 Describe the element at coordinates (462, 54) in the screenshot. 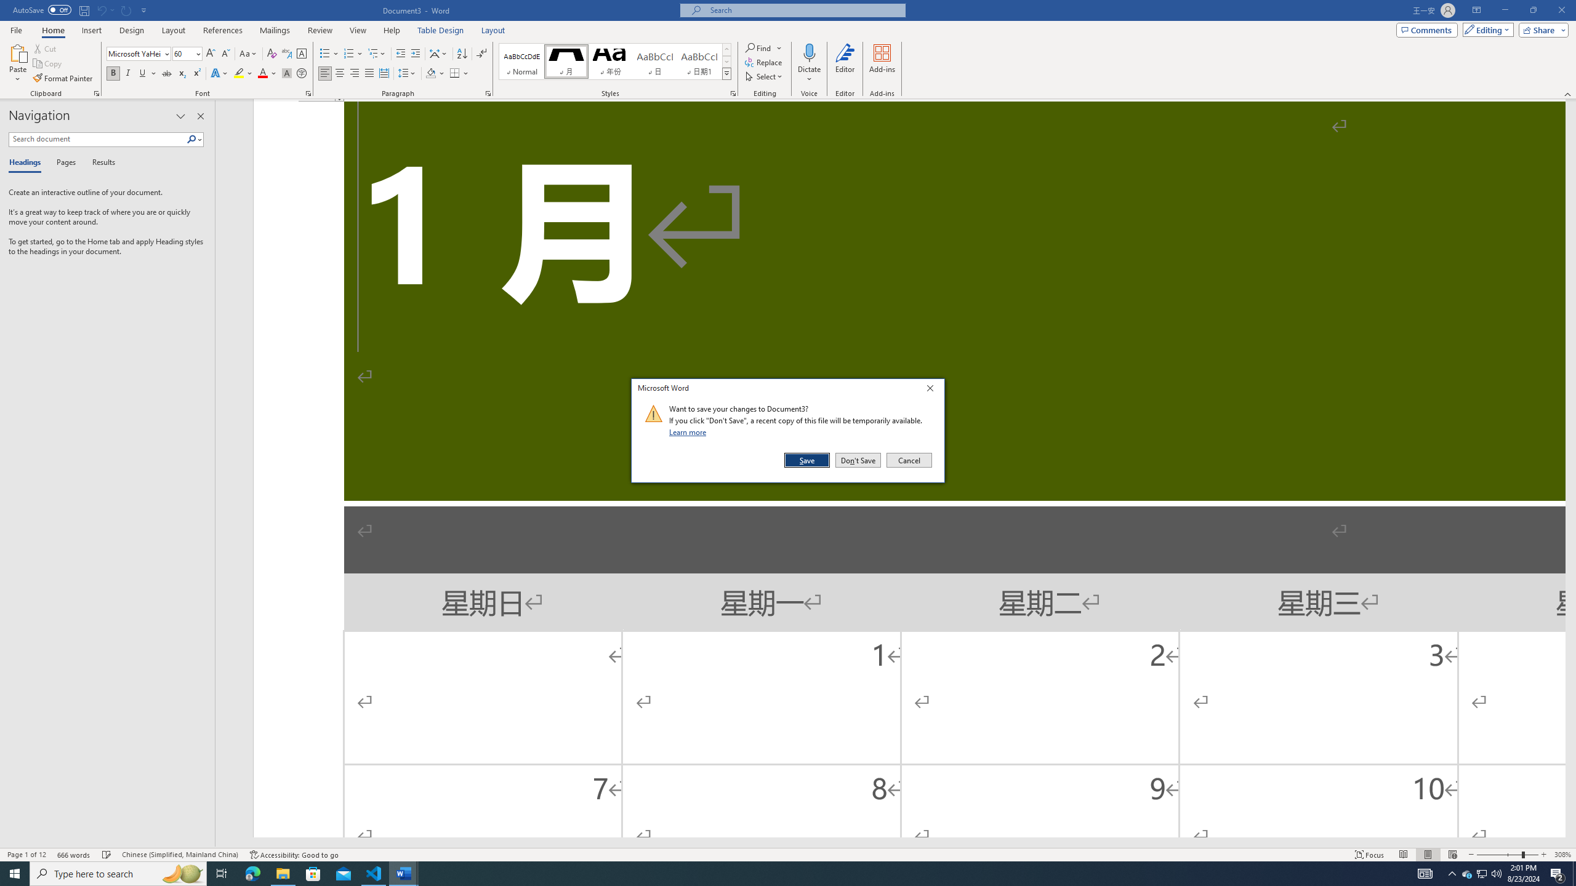

I see `Sort...` at that location.